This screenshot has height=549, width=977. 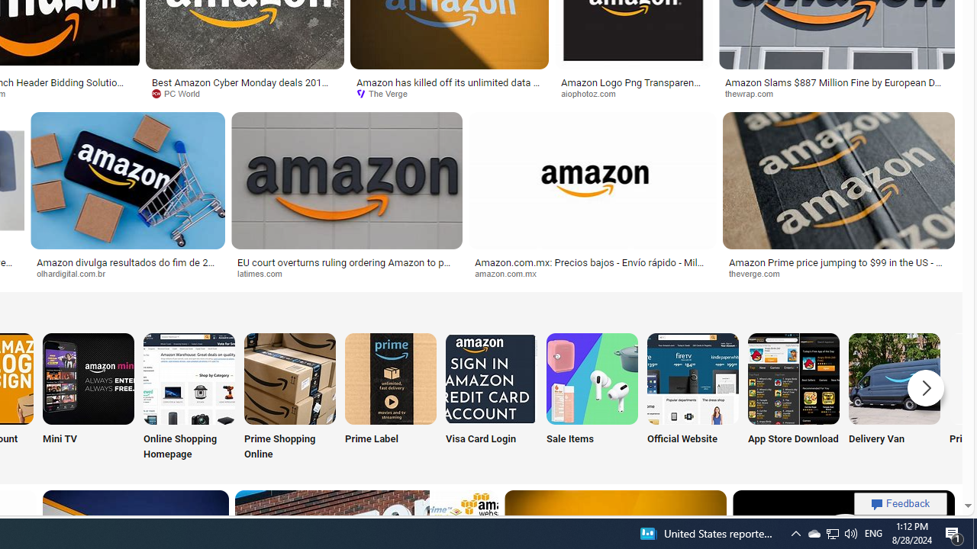 I want to click on theverge.com, so click(x=759, y=273).